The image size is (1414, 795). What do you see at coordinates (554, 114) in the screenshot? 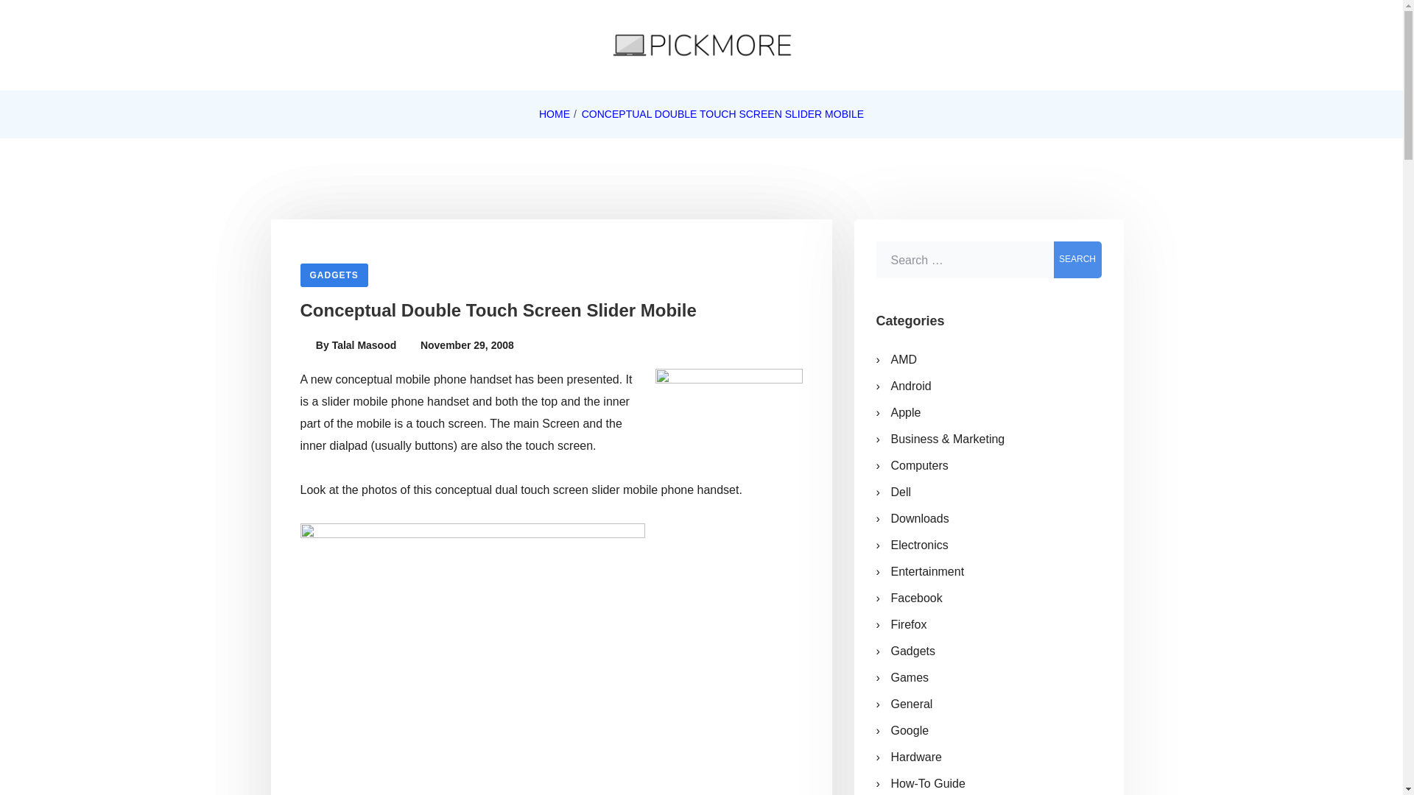
I see `HOME` at bounding box center [554, 114].